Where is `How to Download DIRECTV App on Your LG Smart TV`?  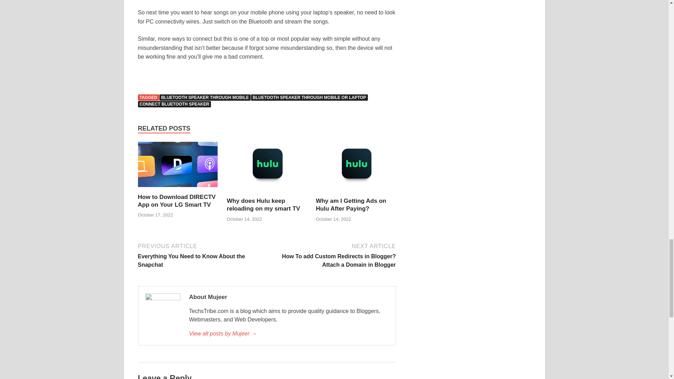
How to Download DIRECTV App on Your LG Smart TV is located at coordinates (176, 201).